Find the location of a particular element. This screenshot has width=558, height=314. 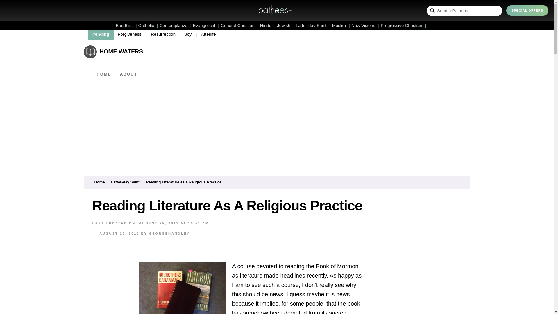

New Visions is located at coordinates (365, 25).